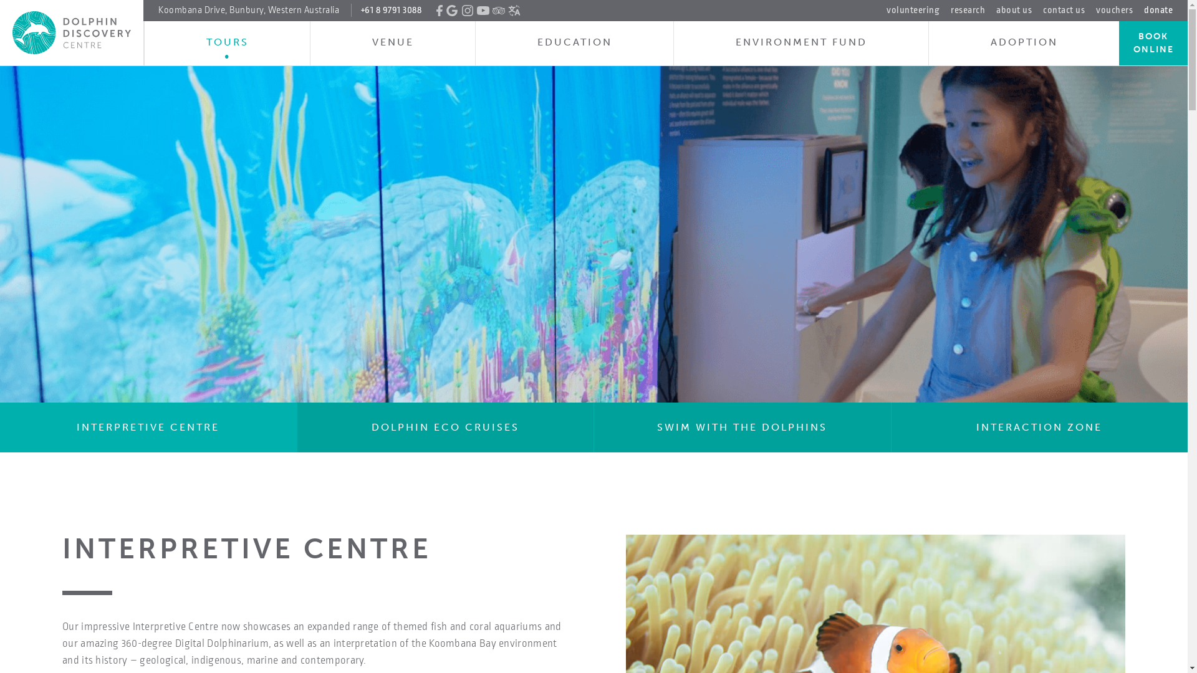 Image resolution: width=1197 pixels, height=673 pixels. Describe the element at coordinates (1014, 10) in the screenshot. I see `about us` at that location.